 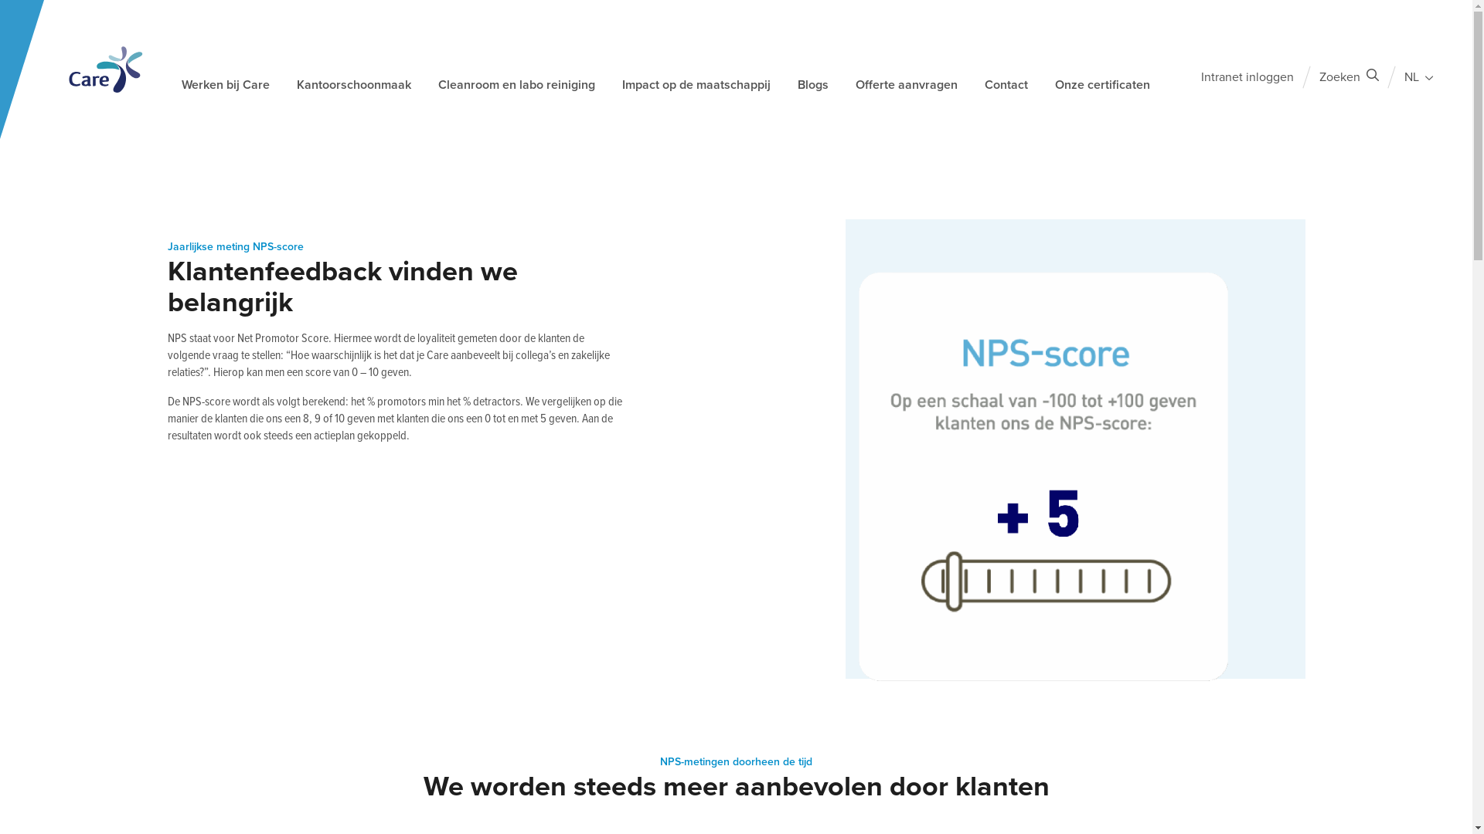 What do you see at coordinates (1247, 77) in the screenshot?
I see `Intranet inloggen` at bounding box center [1247, 77].